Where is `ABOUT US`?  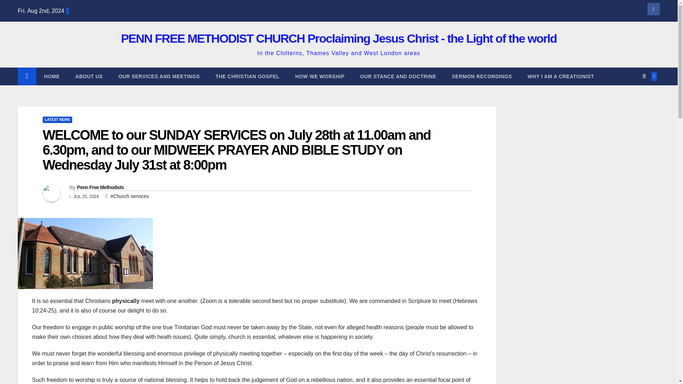
ABOUT US is located at coordinates (89, 76).